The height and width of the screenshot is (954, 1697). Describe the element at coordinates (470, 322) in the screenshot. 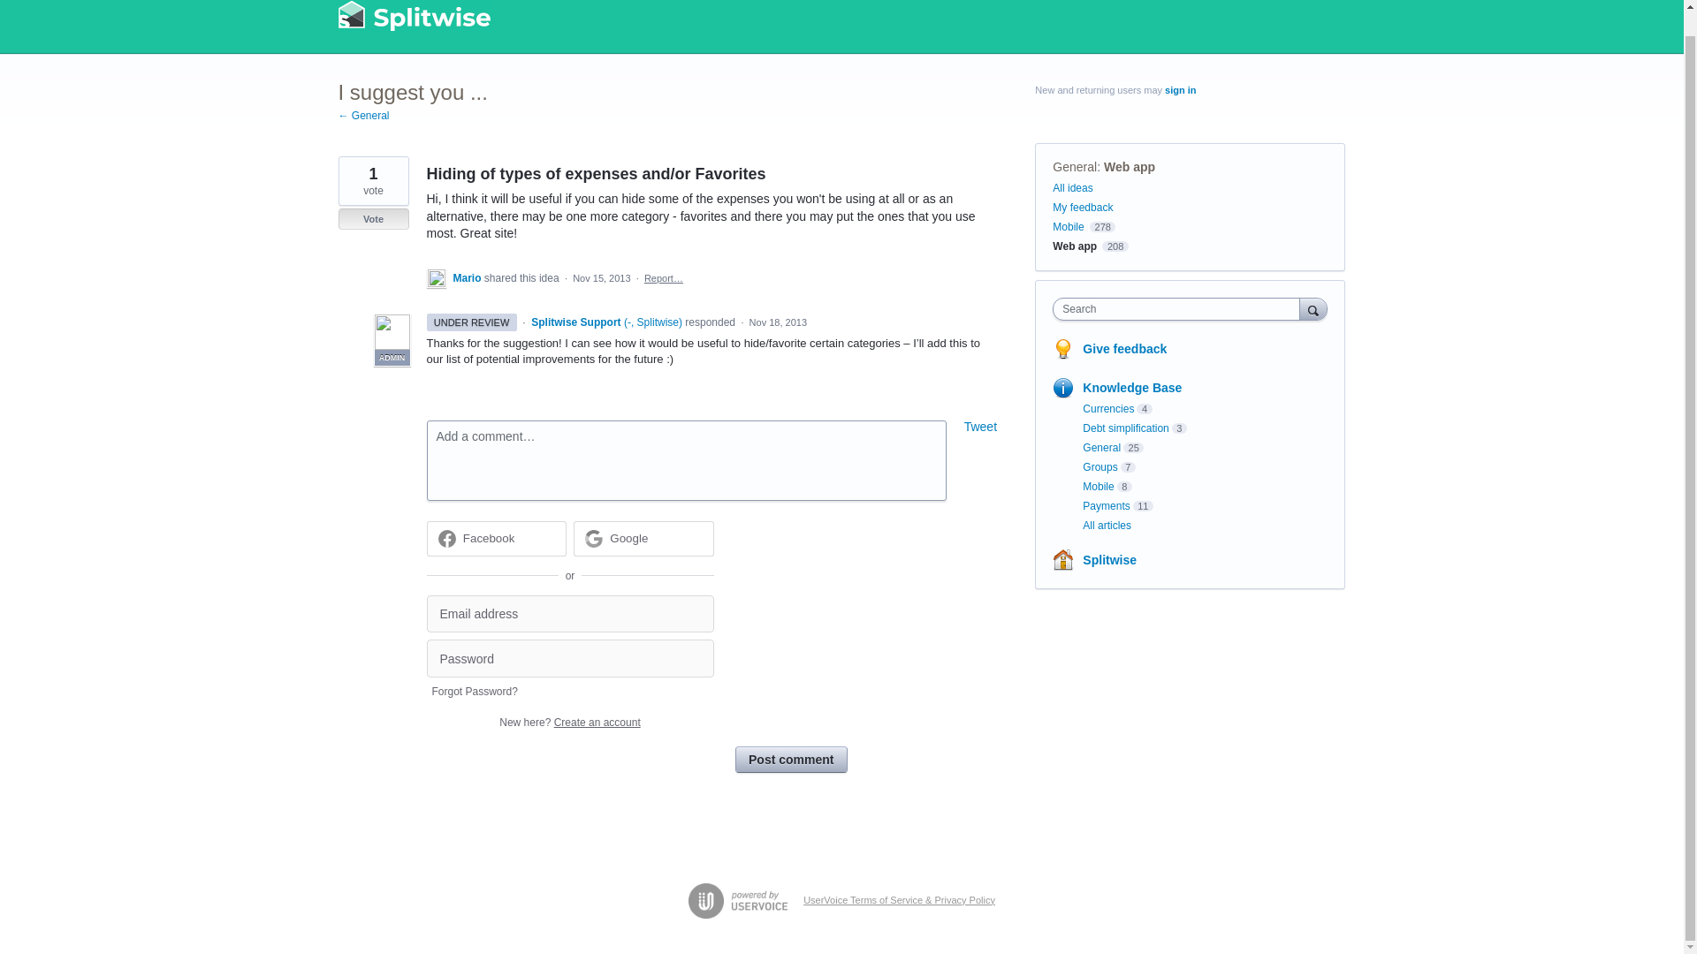

I see `UNDER REVIEW` at that location.